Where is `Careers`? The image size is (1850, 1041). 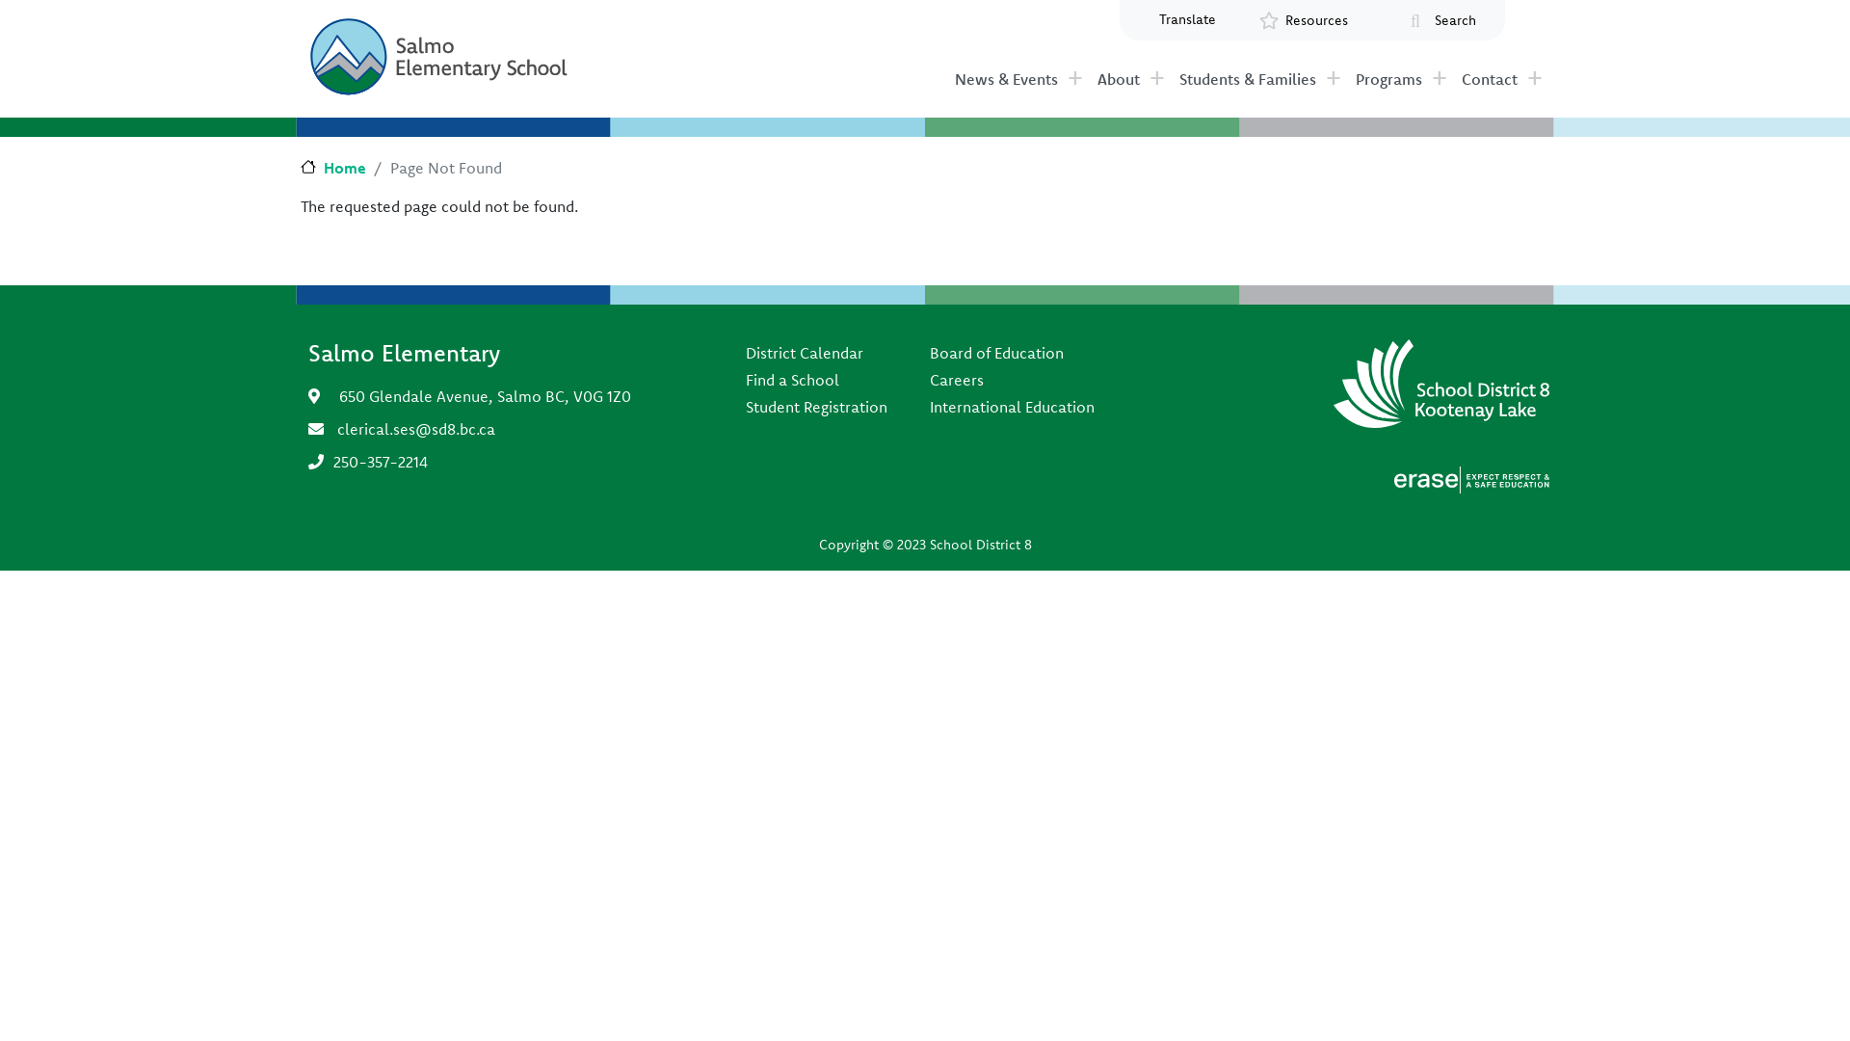 Careers is located at coordinates (1012, 380).